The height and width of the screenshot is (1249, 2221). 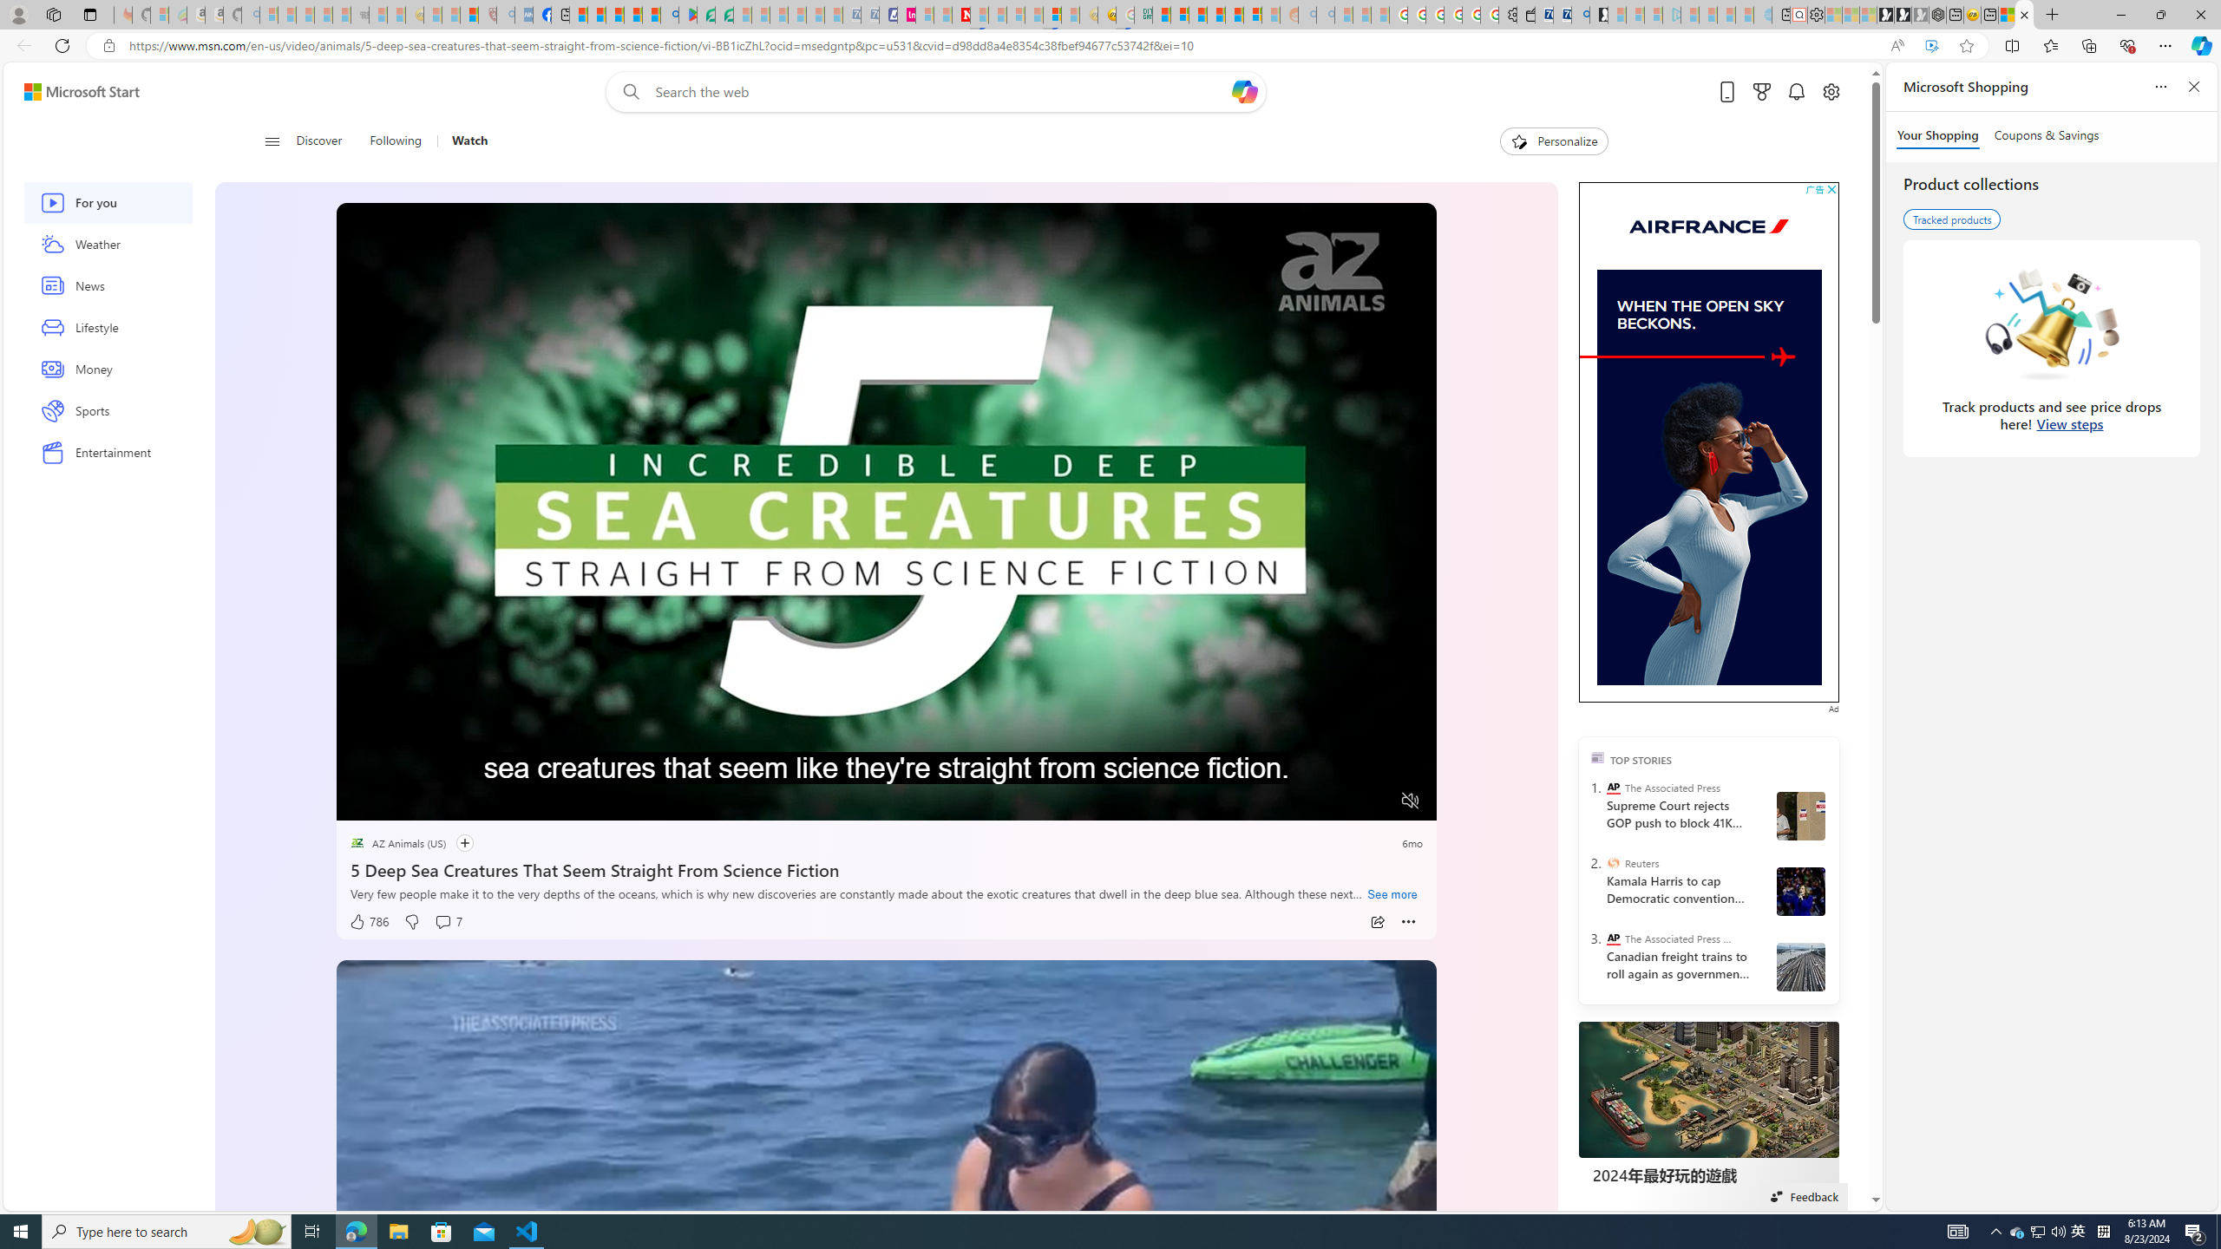 I want to click on The Weather Channel - MSN - Sleeping, so click(x=305, y=15).